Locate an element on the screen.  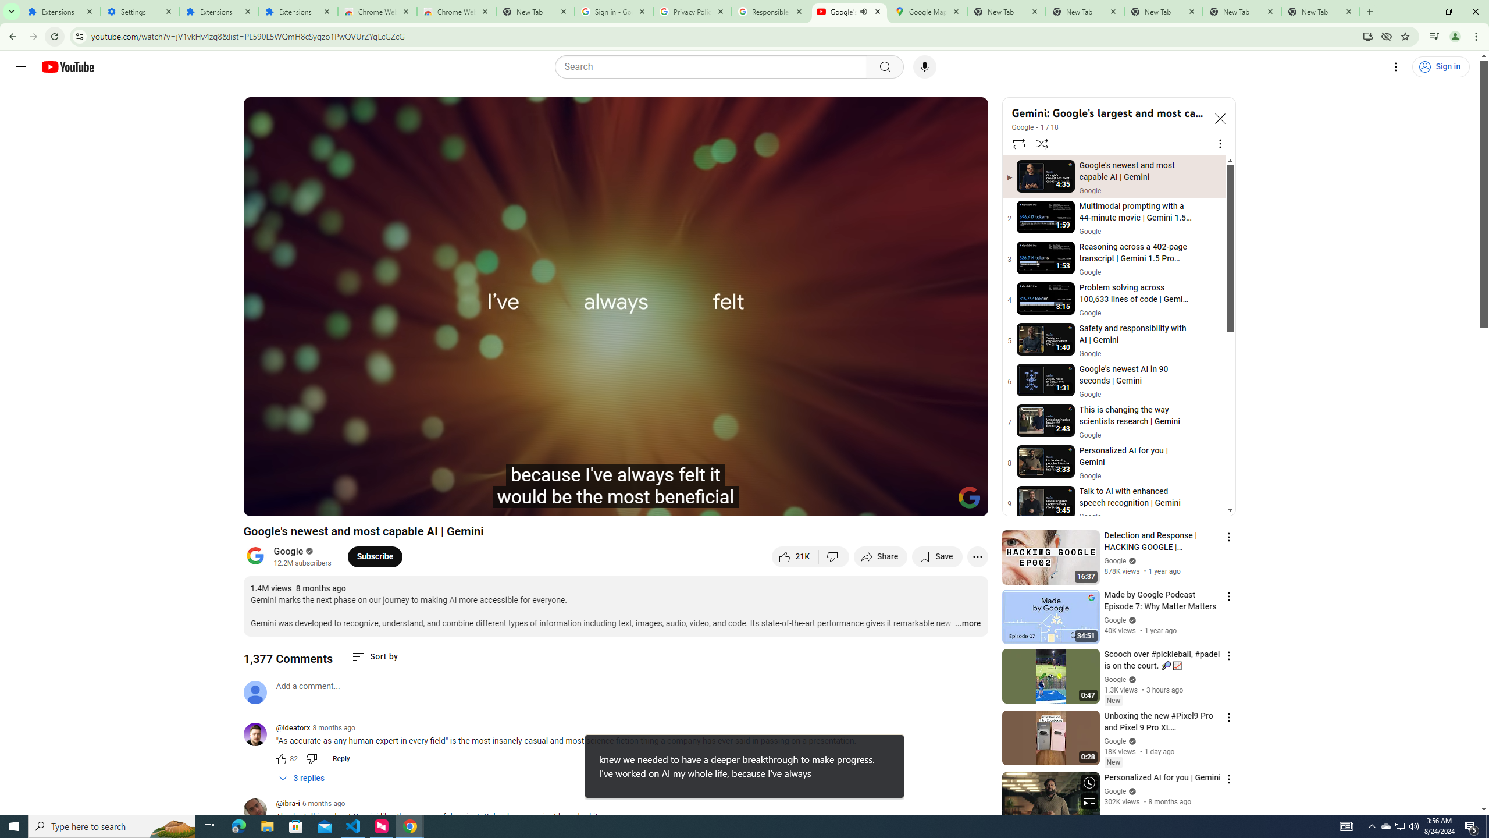
@ideatorx is located at coordinates (259, 734).